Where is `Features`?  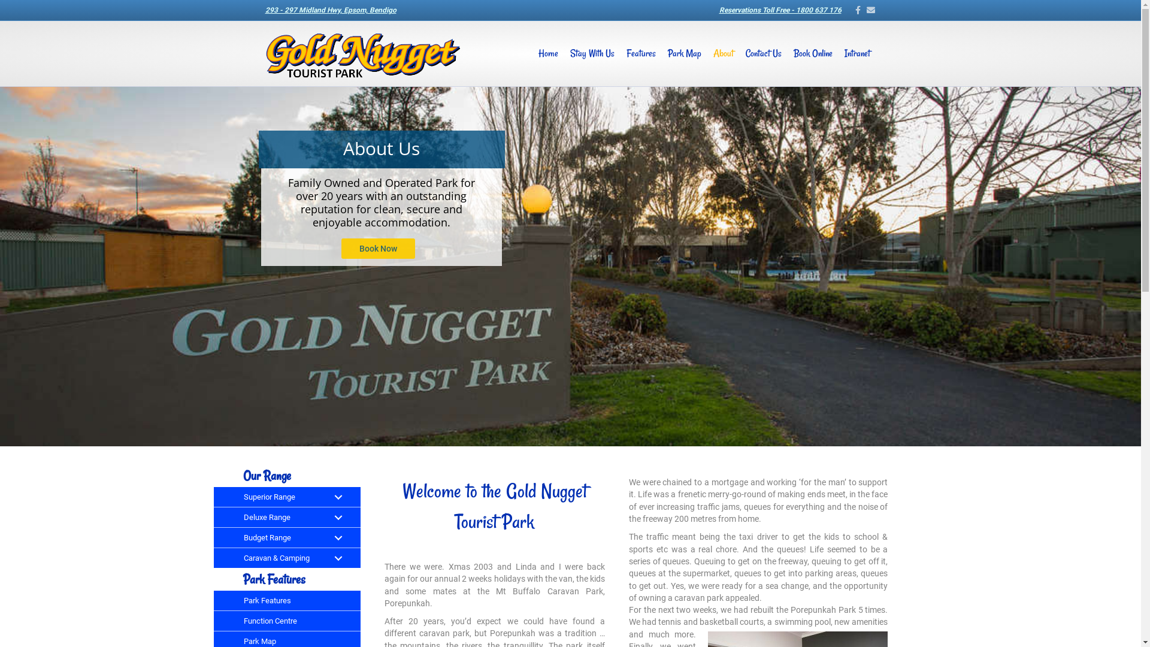
Features is located at coordinates (641, 54).